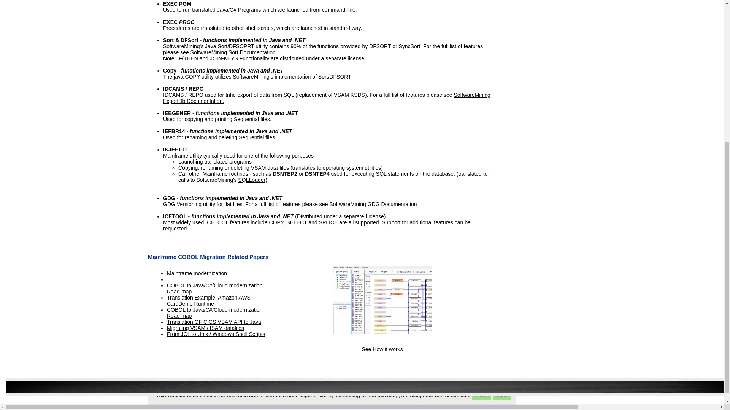  I want to click on SoftwareMining ExportDb Documentation., so click(327, 98).